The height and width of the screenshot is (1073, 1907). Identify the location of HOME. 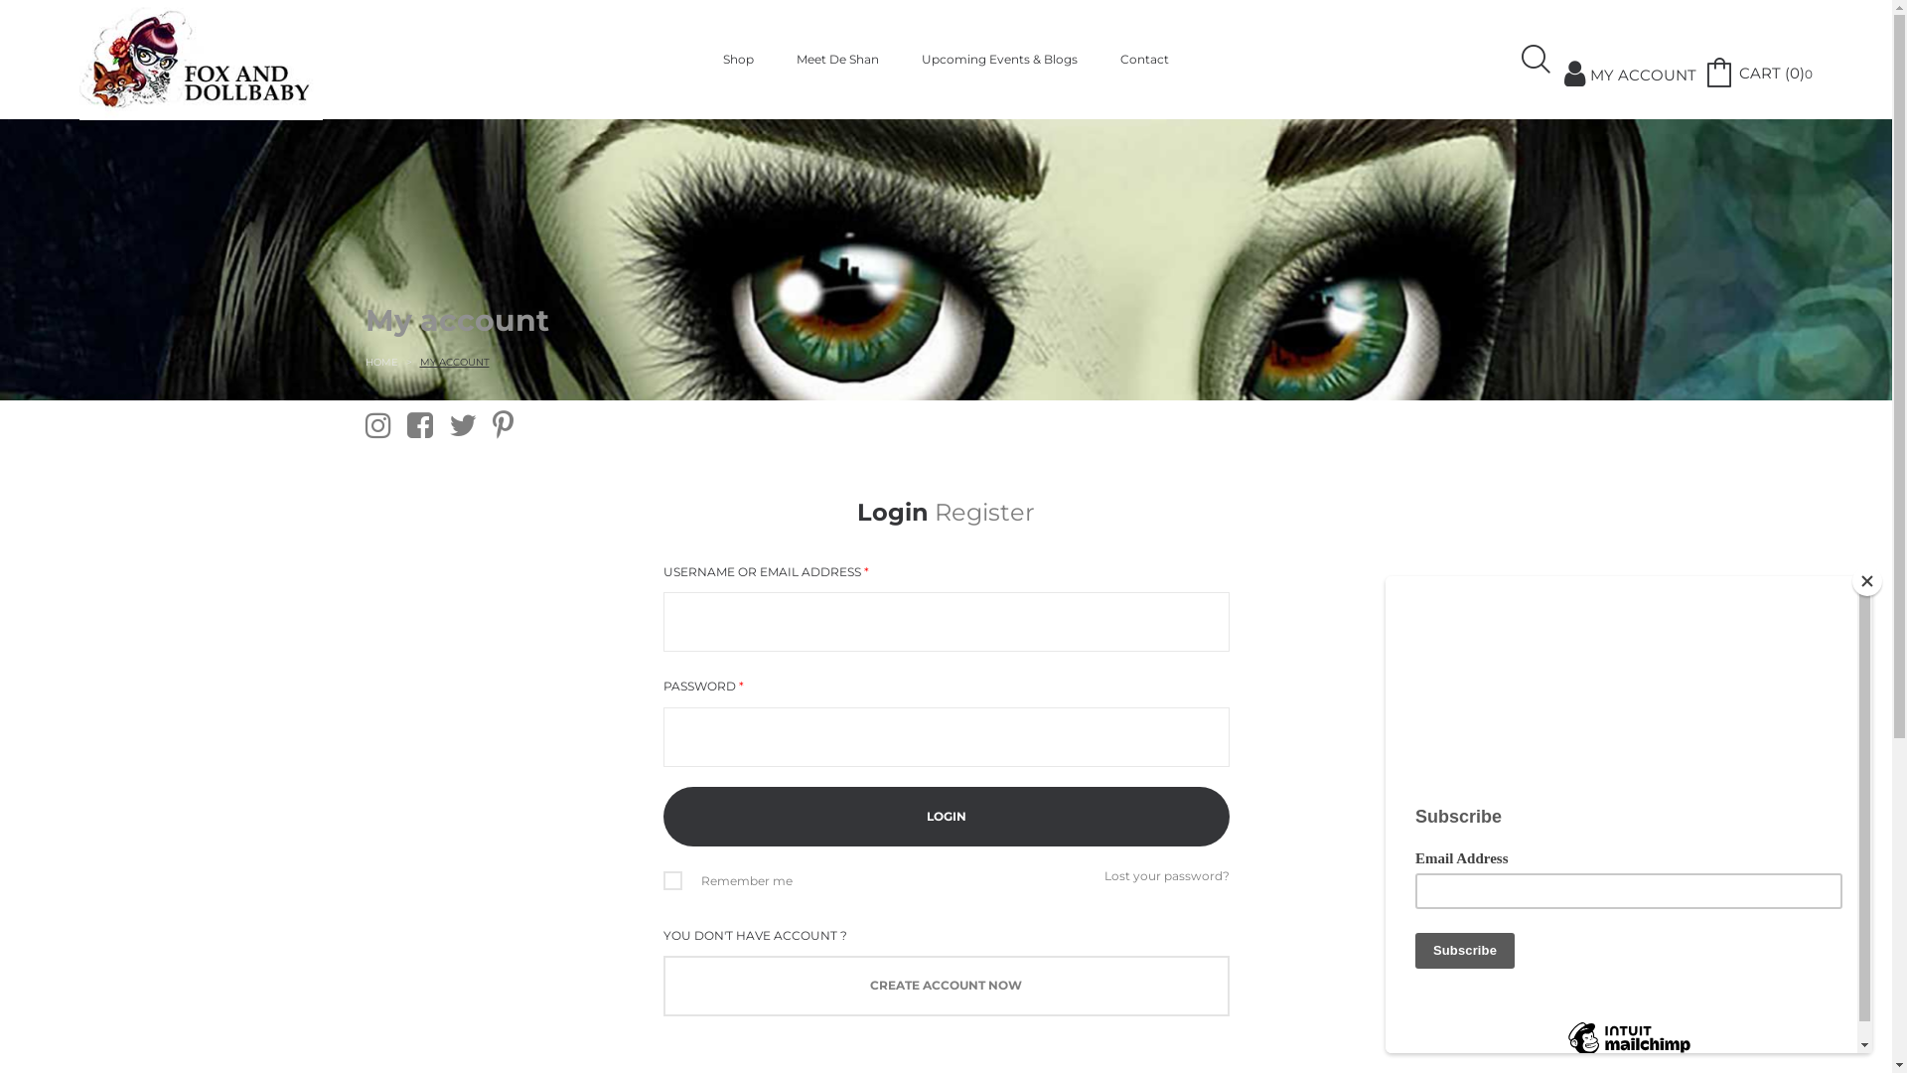
(381, 362).